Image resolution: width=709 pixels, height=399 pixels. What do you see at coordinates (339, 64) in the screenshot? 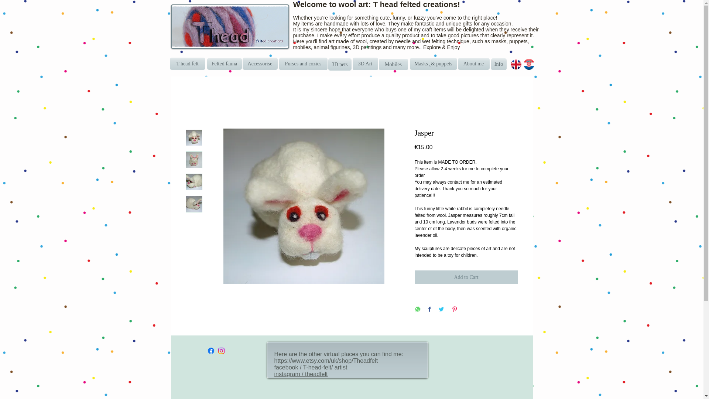
I see `3D pets` at bounding box center [339, 64].